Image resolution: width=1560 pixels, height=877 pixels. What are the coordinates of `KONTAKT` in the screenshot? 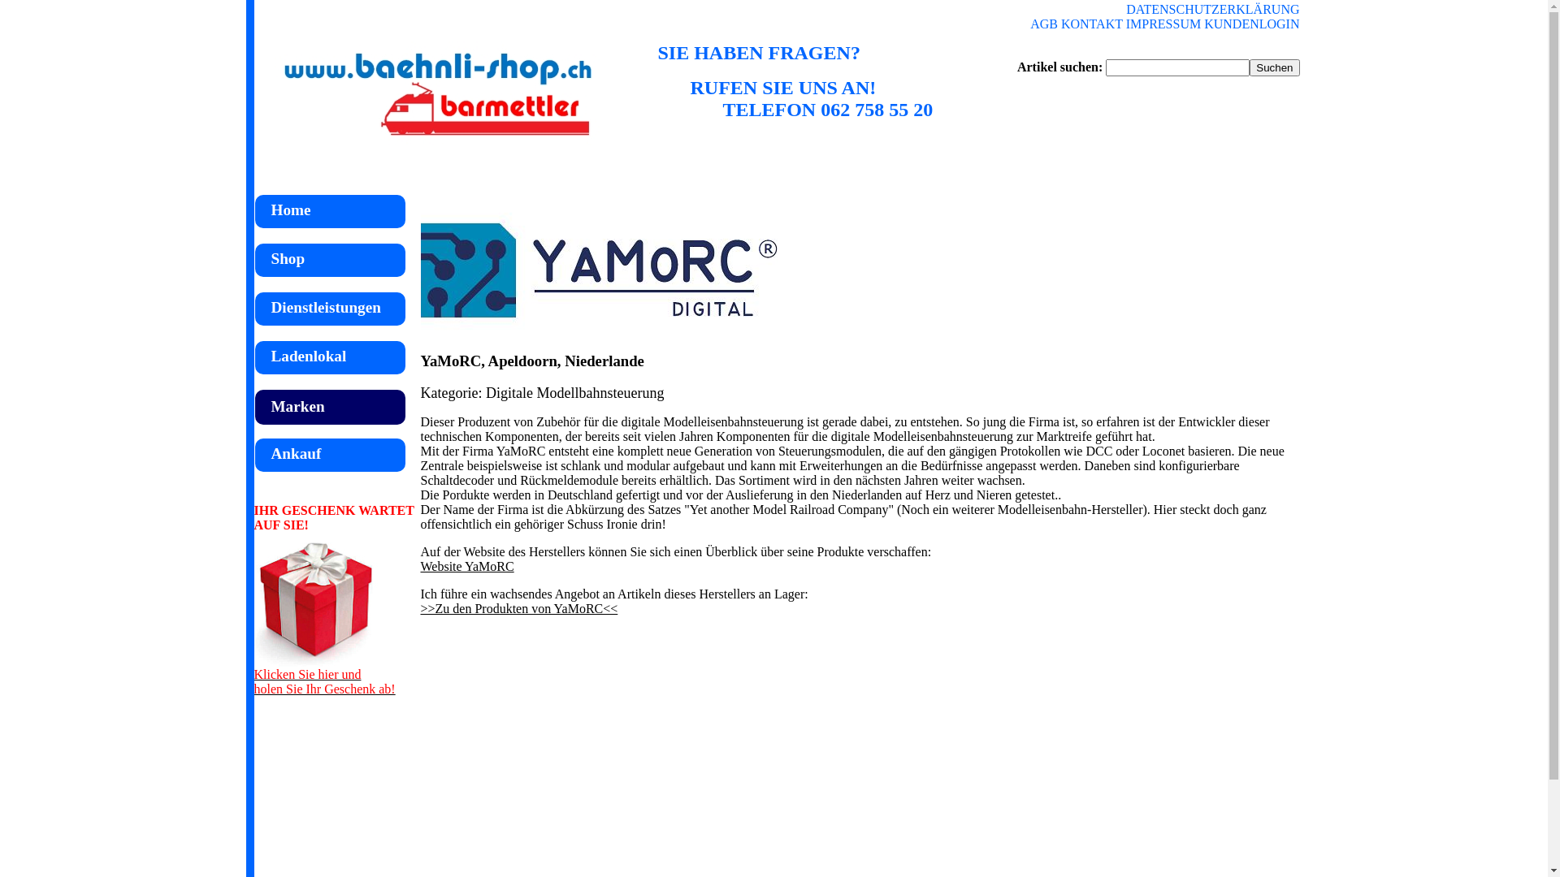 It's located at (1092, 24).